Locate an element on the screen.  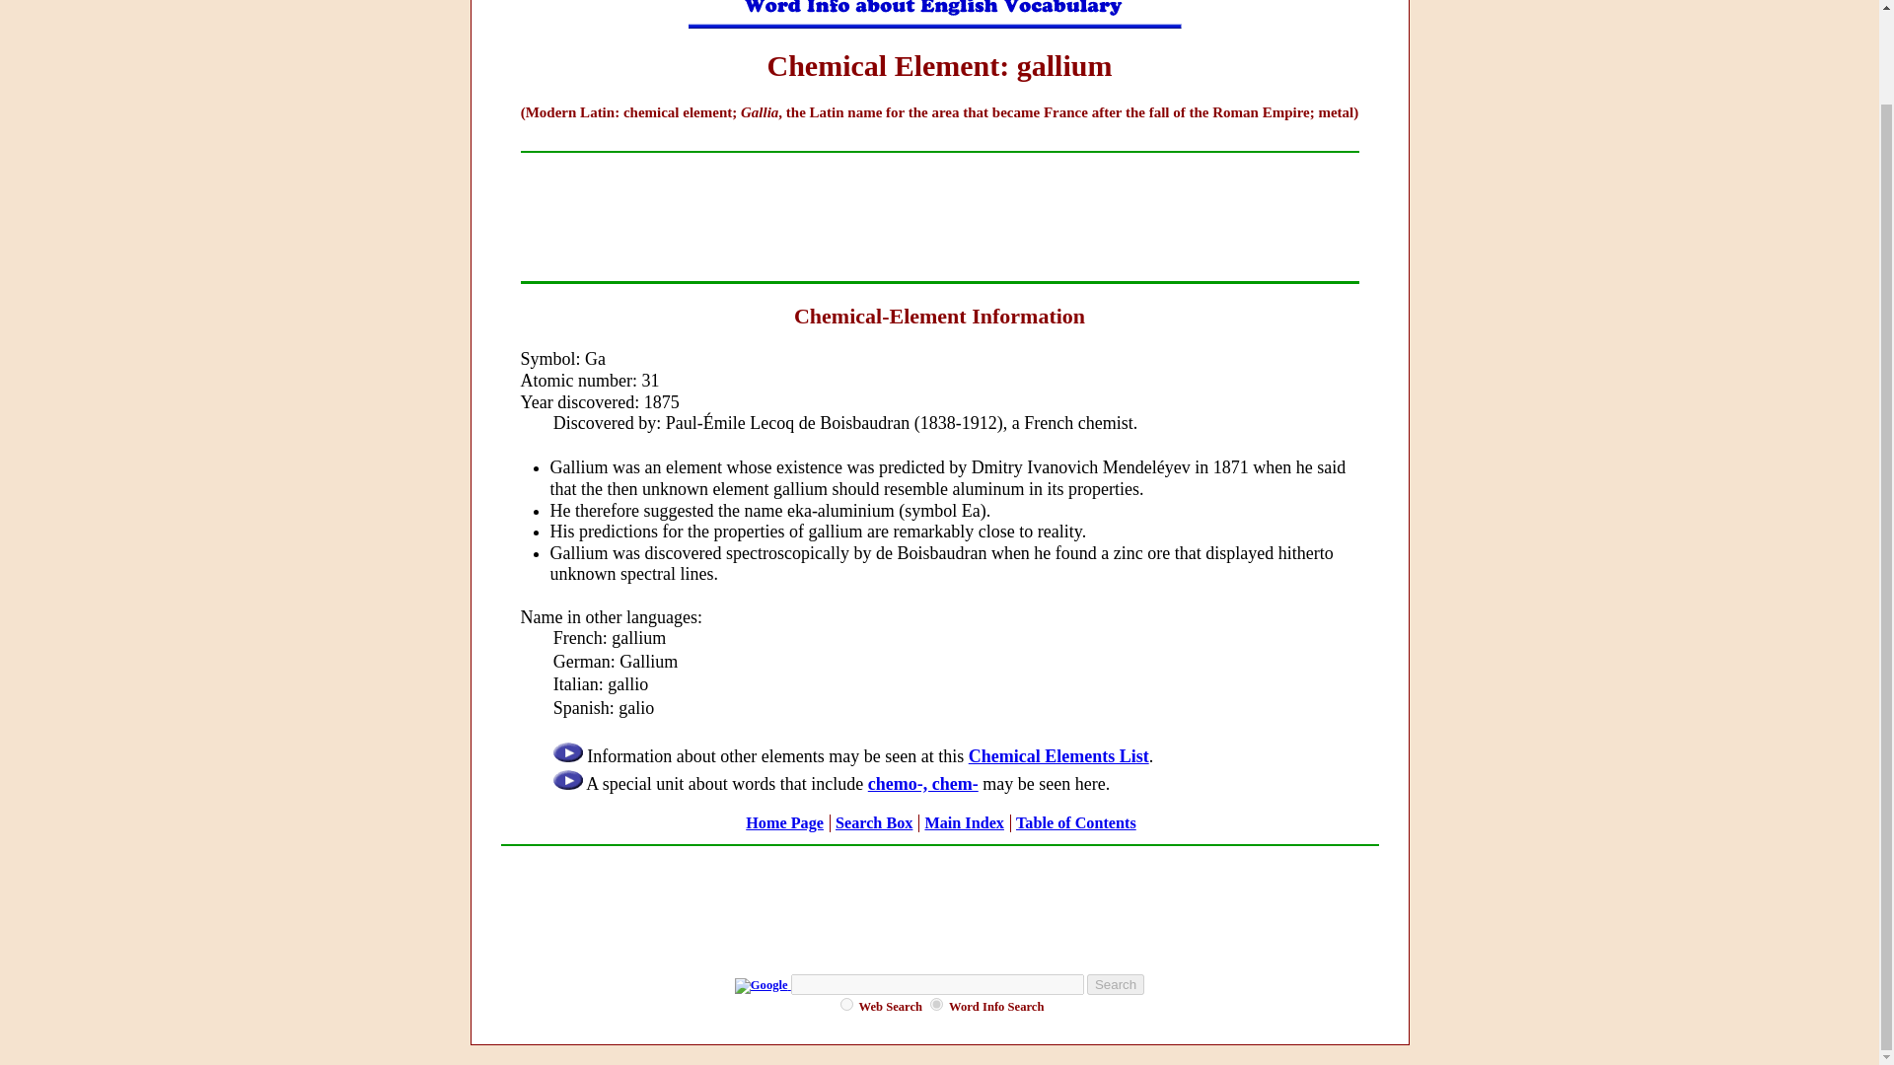
Chemical Elements List is located at coordinates (1058, 755).